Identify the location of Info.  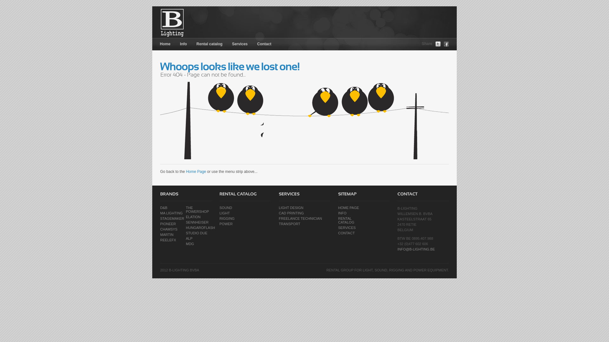
(183, 44).